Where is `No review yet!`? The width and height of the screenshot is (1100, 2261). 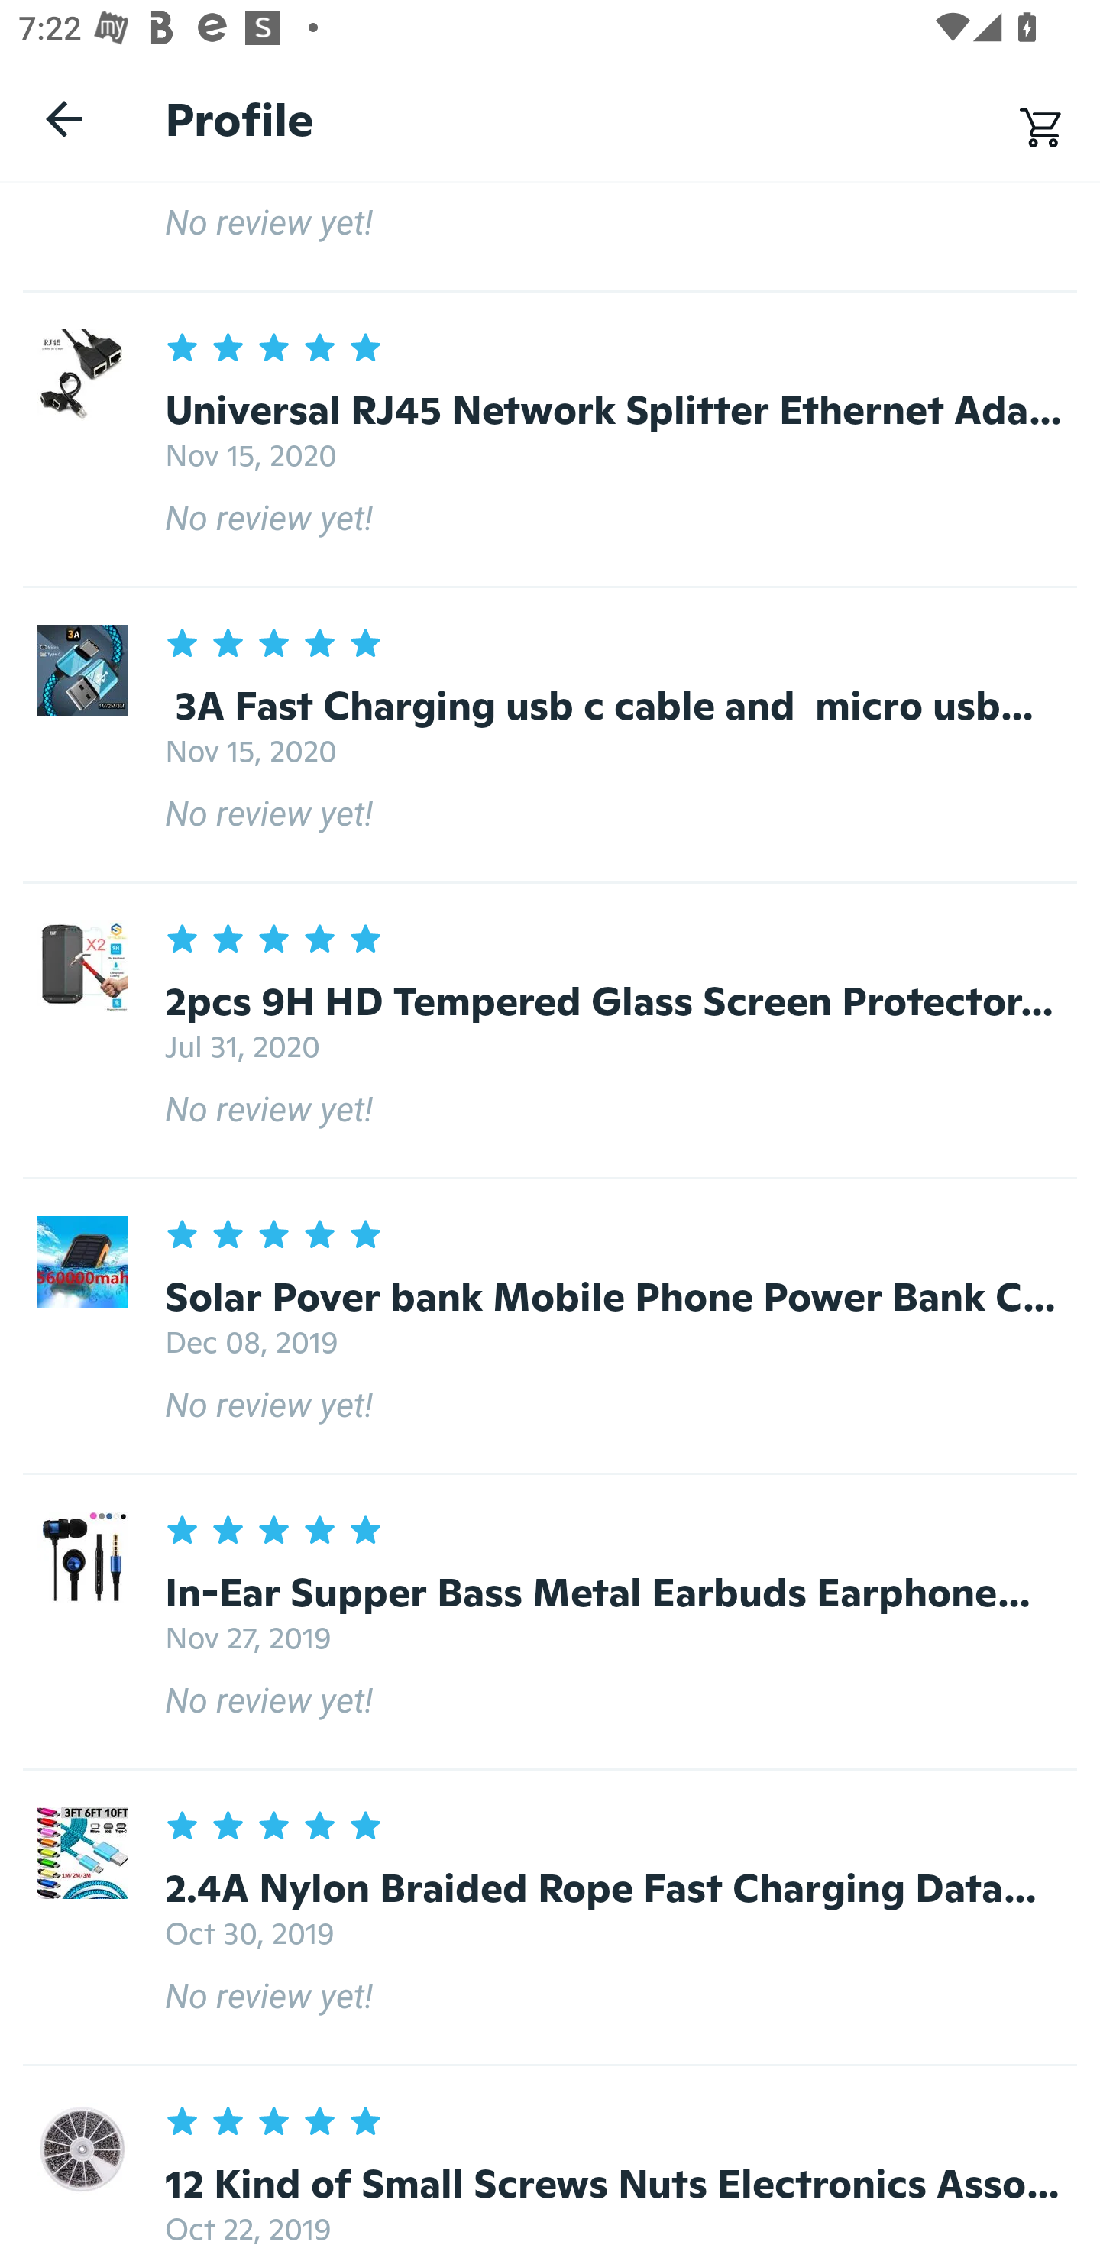
No review yet! is located at coordinates (550, 237).